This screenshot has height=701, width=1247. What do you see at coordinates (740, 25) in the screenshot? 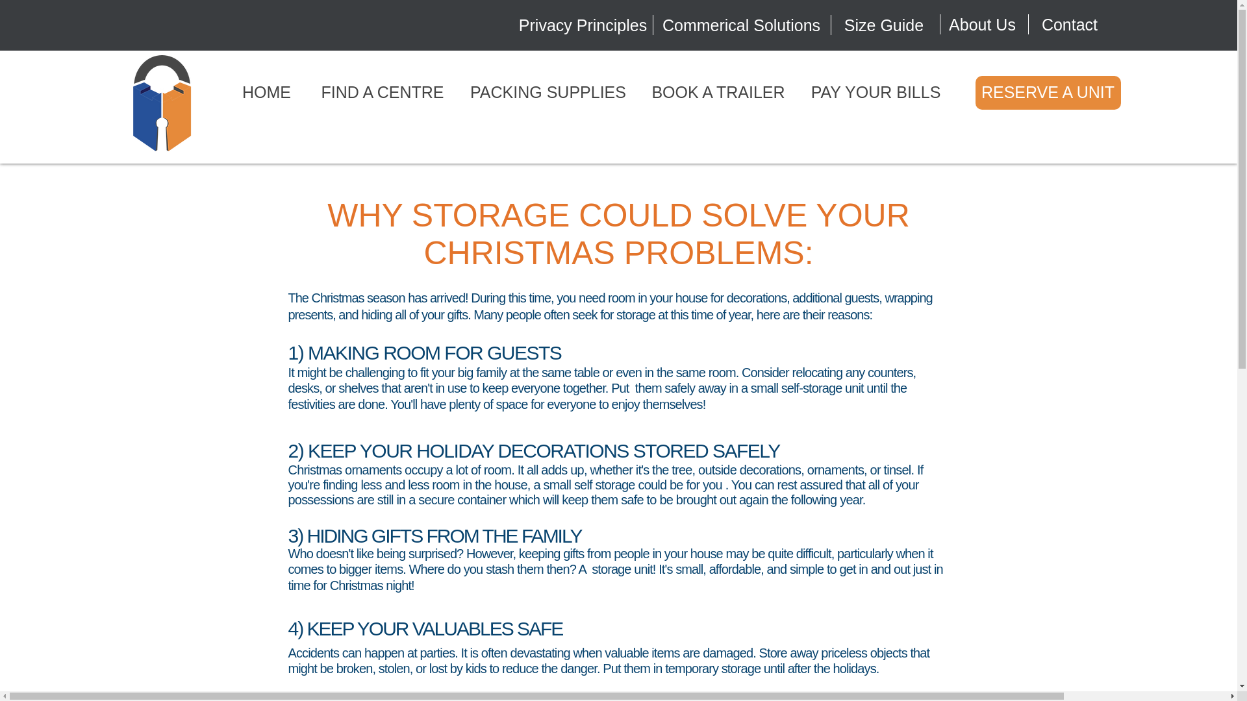
I see `Commerical Solutions` at bounding box center [740, 25].